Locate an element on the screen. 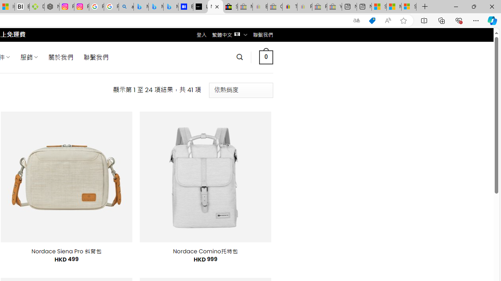  Shanghai, China hourly forecast | Microsoft Weather is located at coordinates (379, 7).